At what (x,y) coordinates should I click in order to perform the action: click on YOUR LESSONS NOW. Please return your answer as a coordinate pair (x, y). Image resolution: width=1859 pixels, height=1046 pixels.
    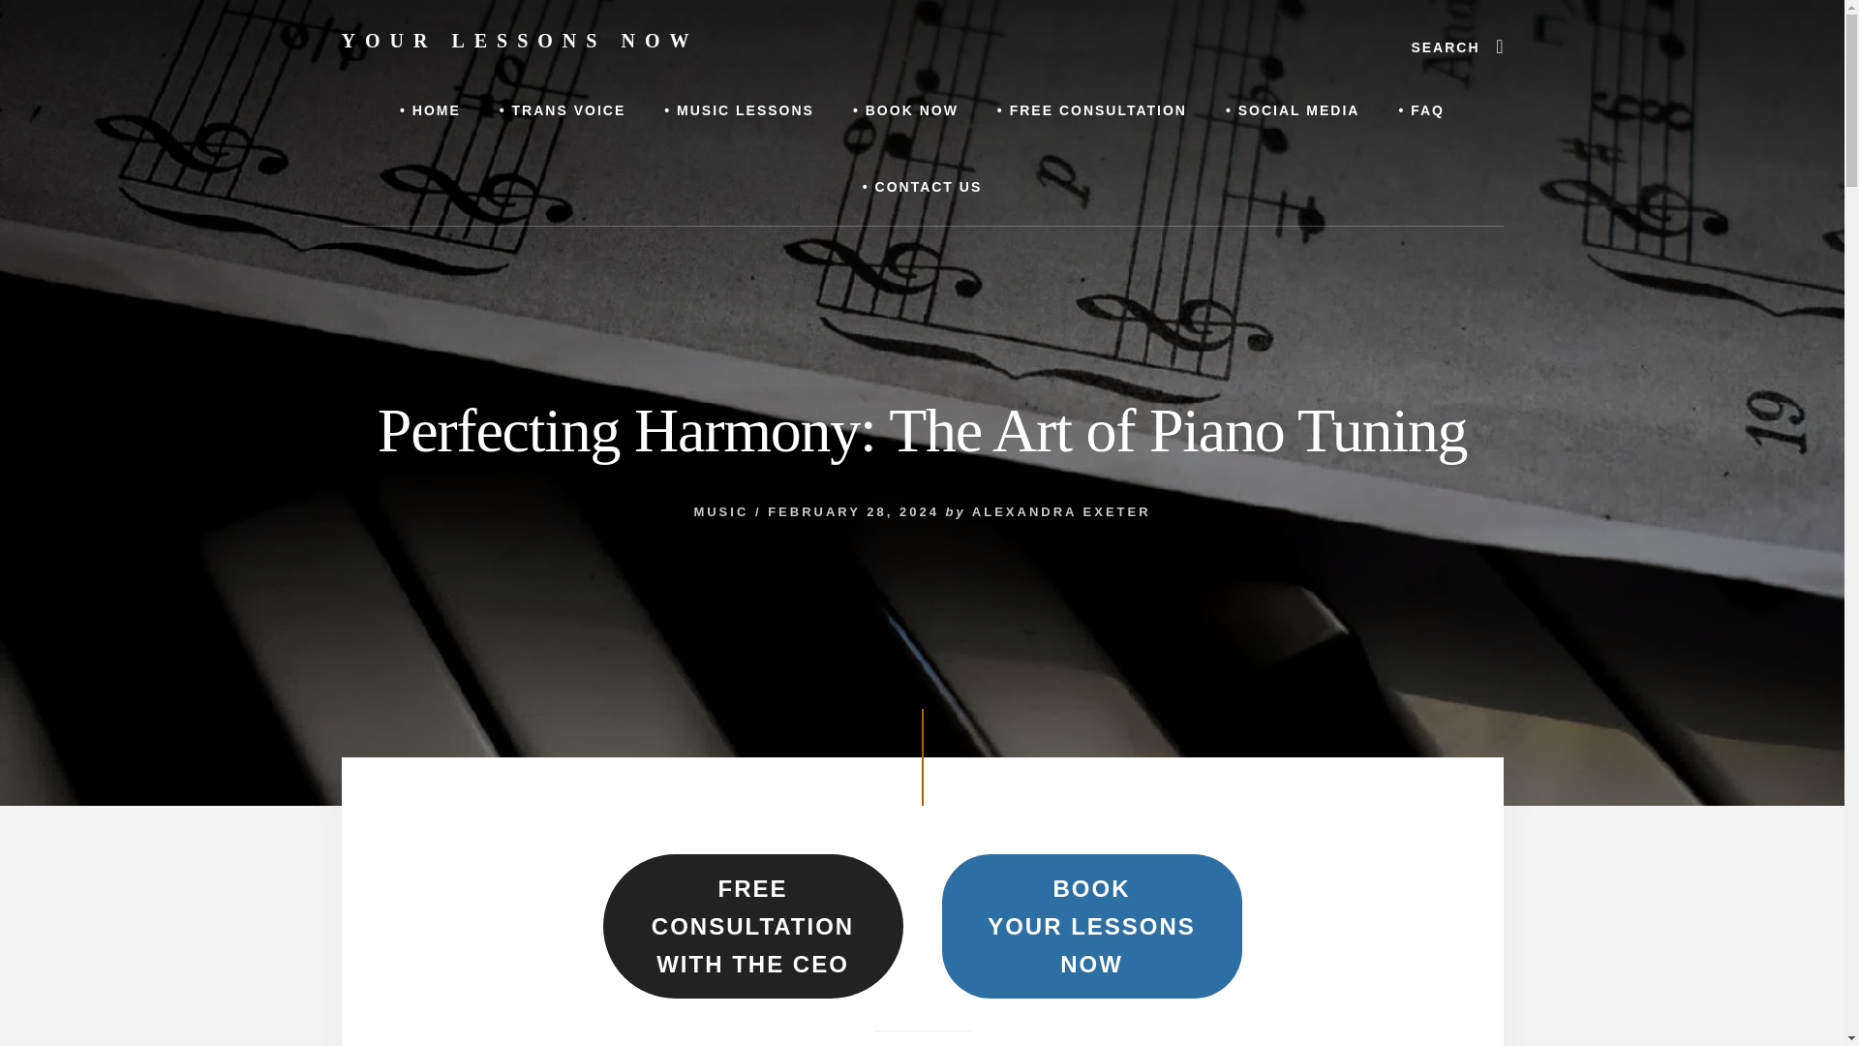
    Looking at the image, I should click on (519, 41).